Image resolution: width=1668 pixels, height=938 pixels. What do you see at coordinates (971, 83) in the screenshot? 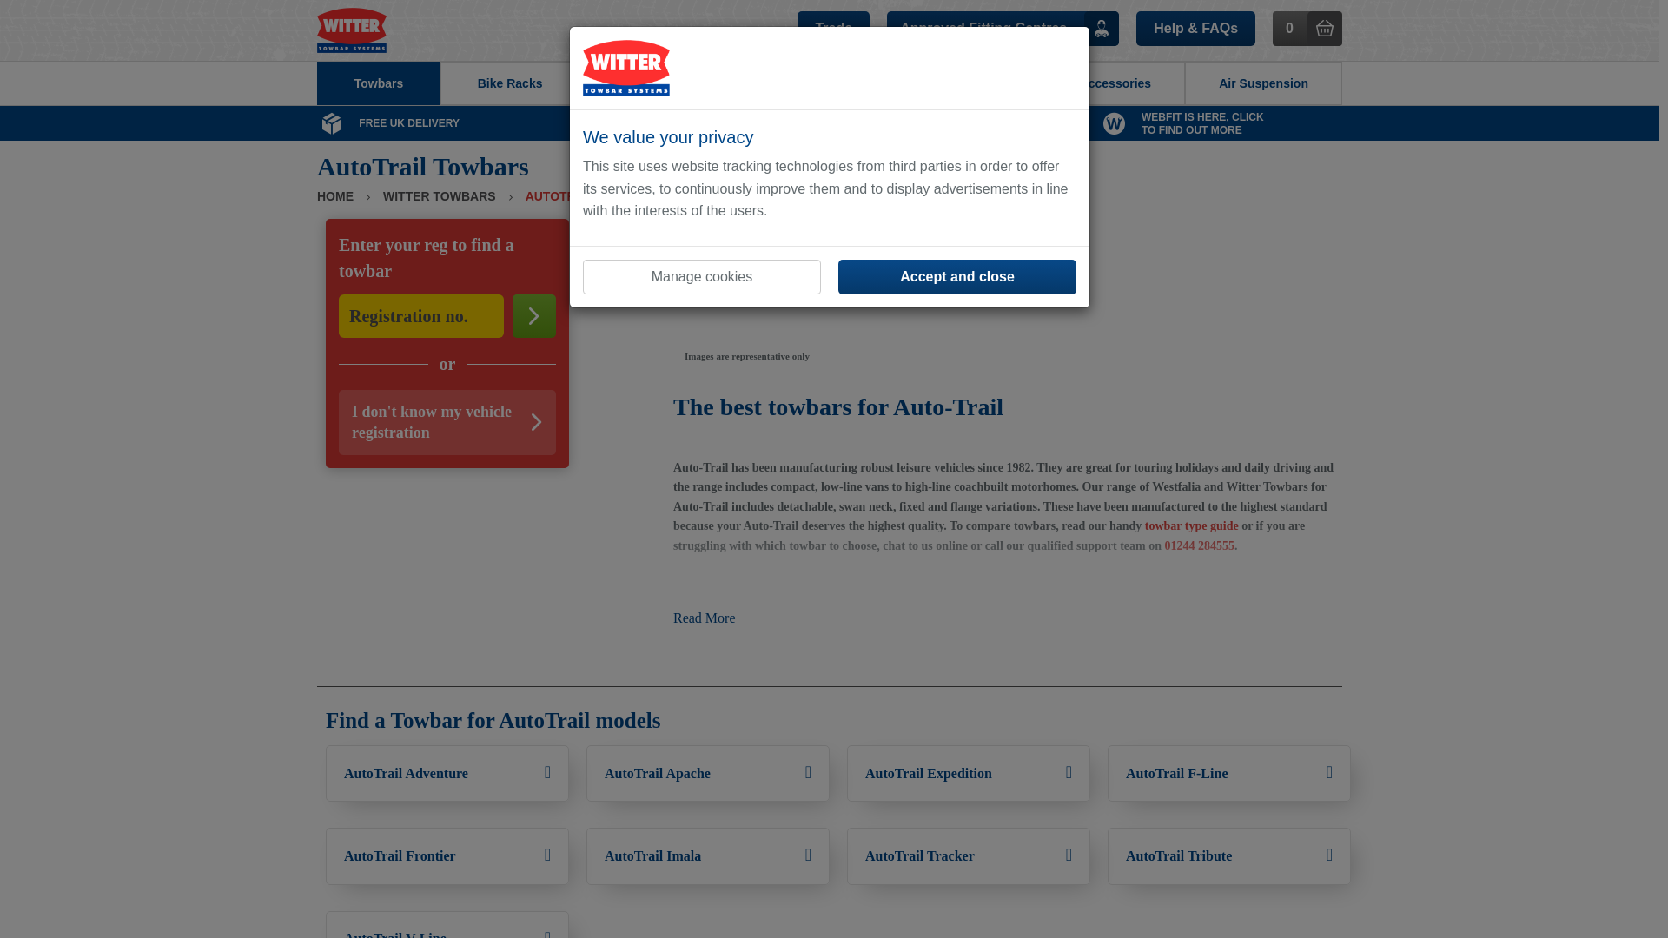
I see `Towbar Necks` at bounding box center [971, 83].